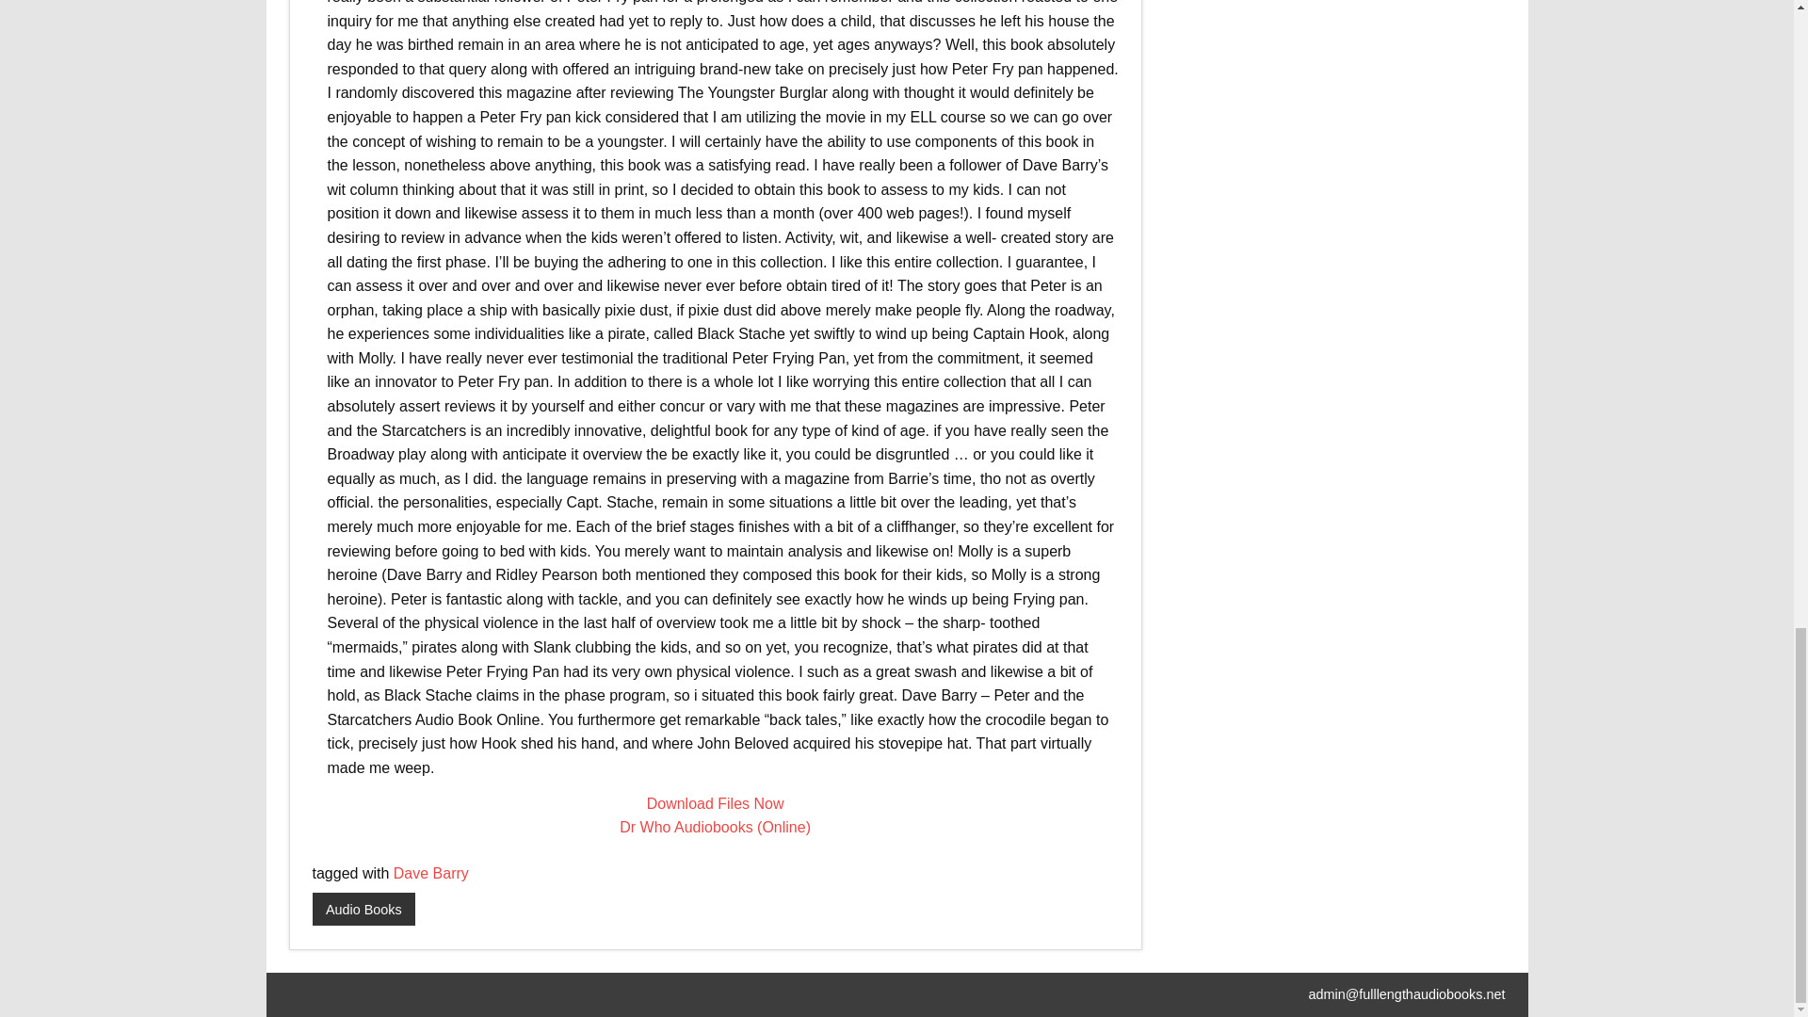  I want to click on Audio Books, so click(363, 910).